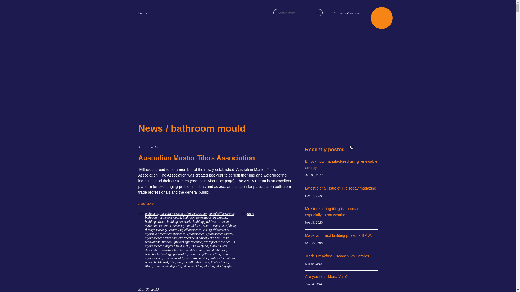  I want to click on RSS, so click(351, 148).